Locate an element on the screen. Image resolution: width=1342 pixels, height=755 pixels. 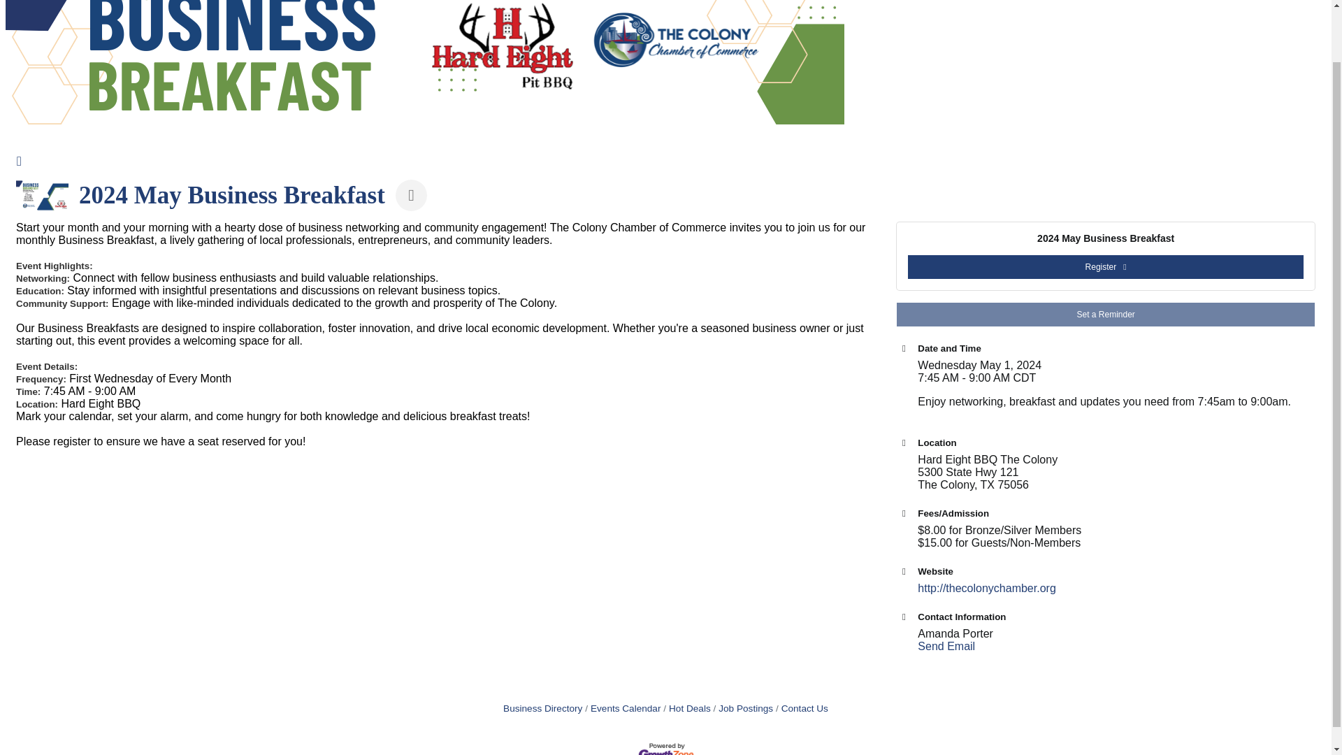
Business Directory is located at coordinates (542, 707).